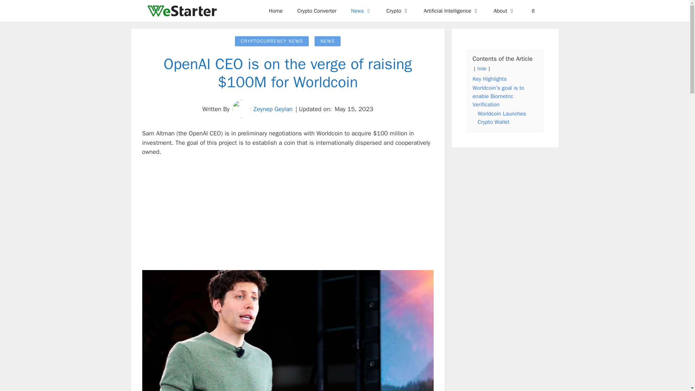  I want to click on News, so click(362, 11).